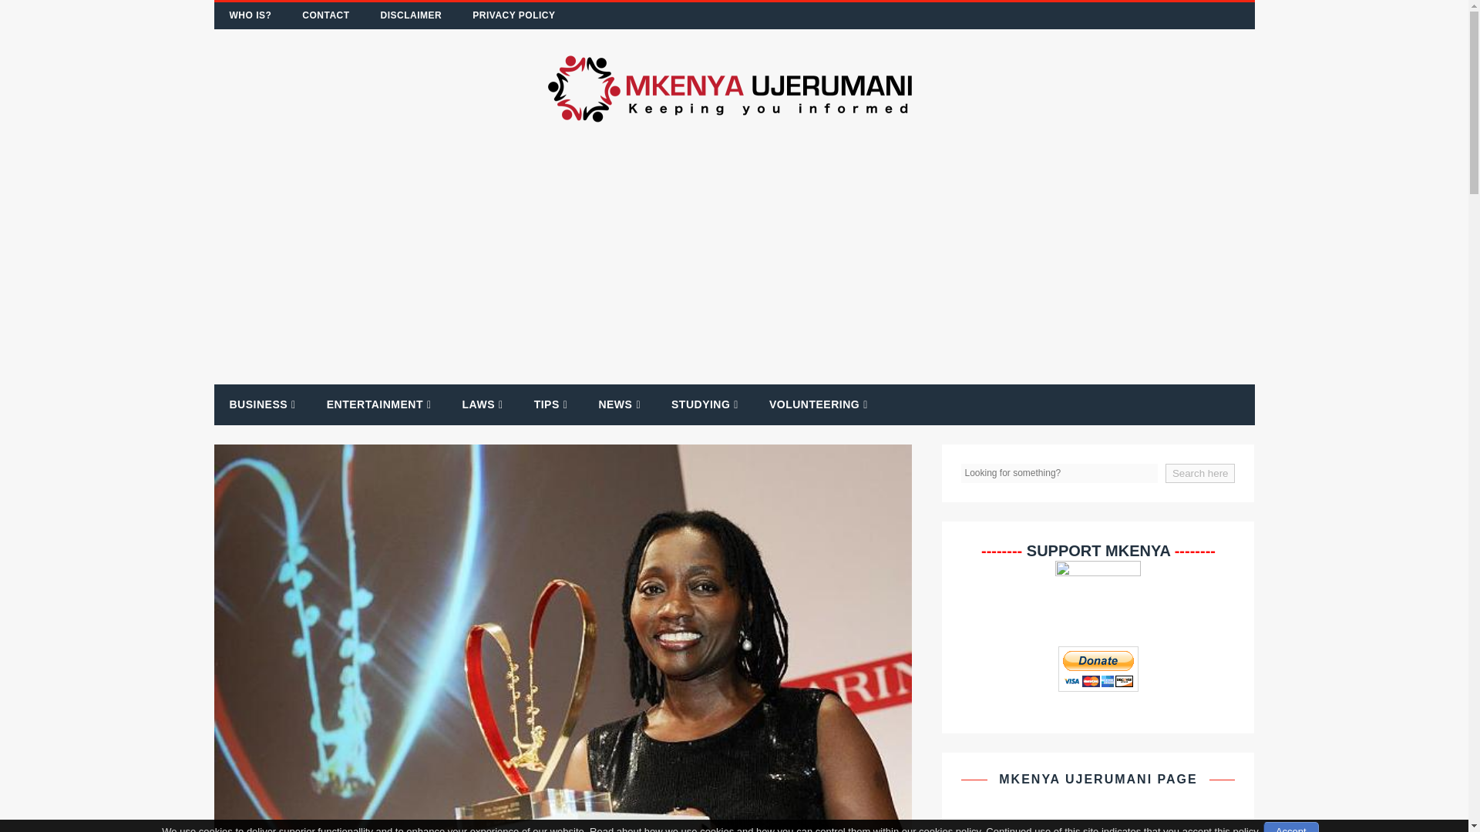 This screenshot has width=1480, height=832. I want to click on WHO IS?, so click(251, 15).